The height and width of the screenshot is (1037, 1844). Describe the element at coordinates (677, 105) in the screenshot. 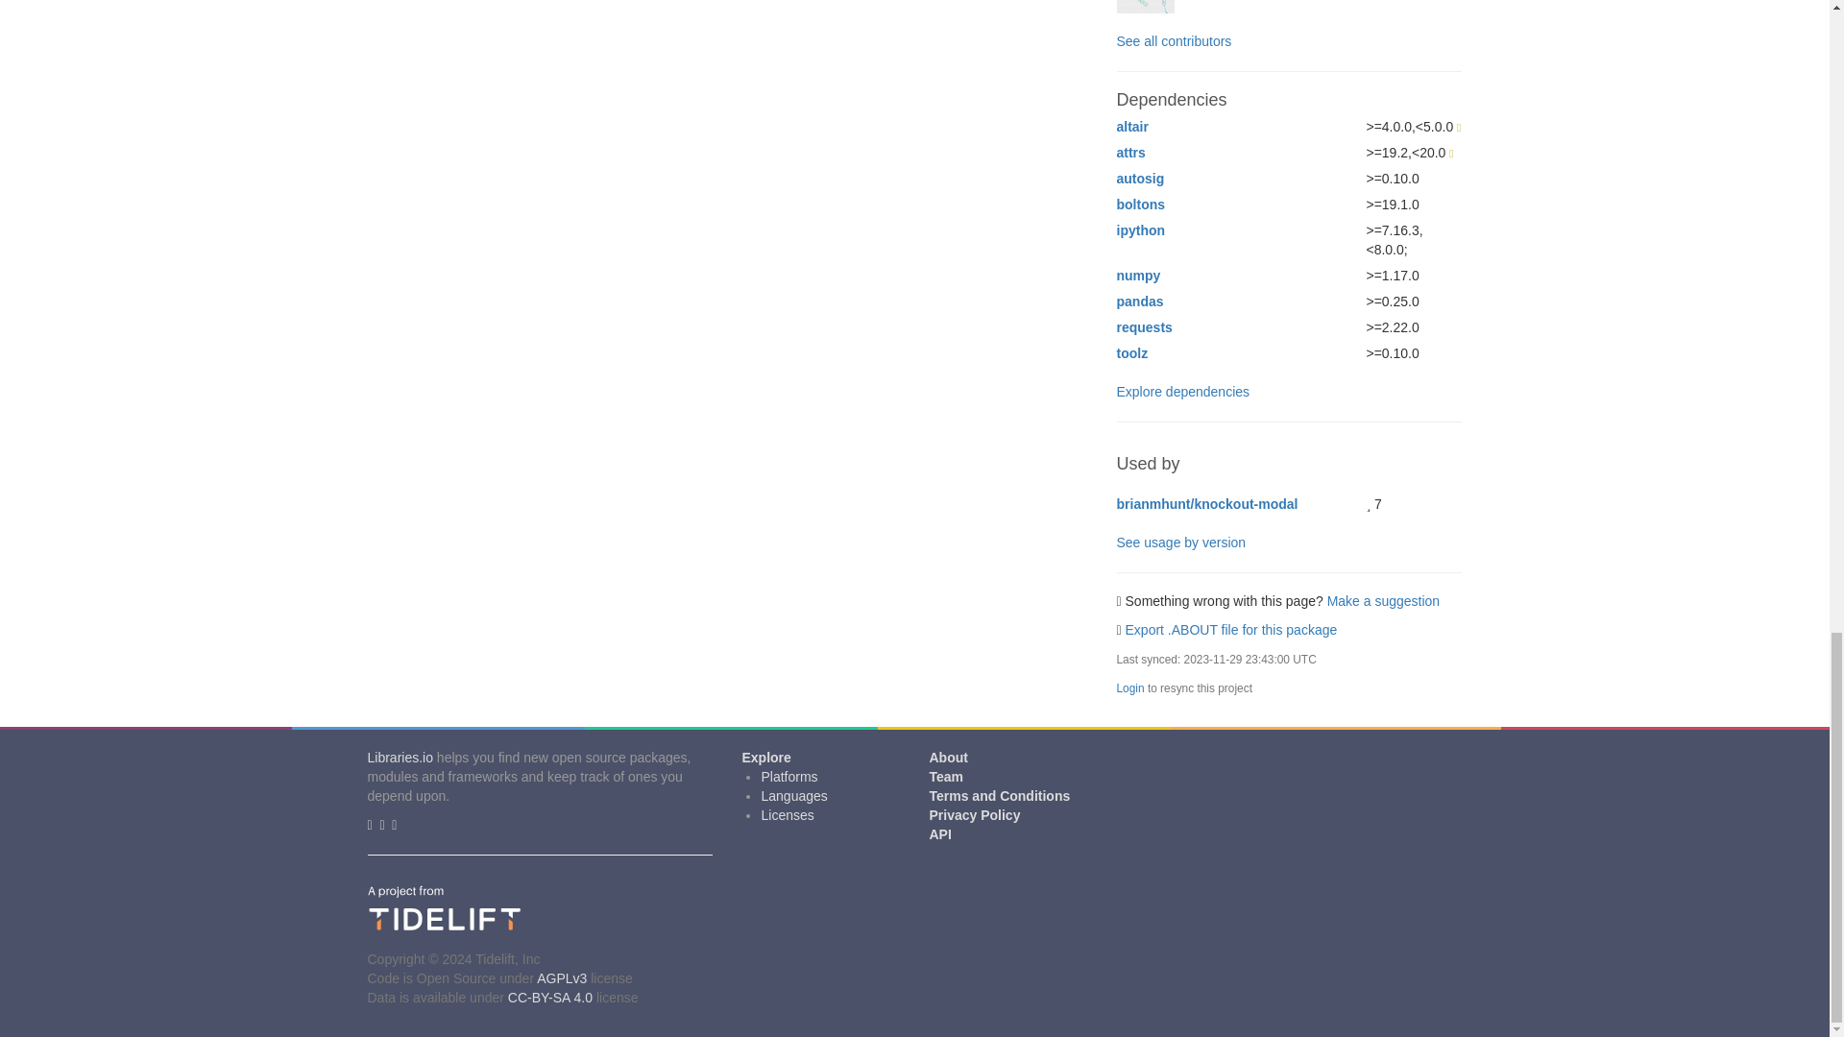

I see `overlapping points` at that location.